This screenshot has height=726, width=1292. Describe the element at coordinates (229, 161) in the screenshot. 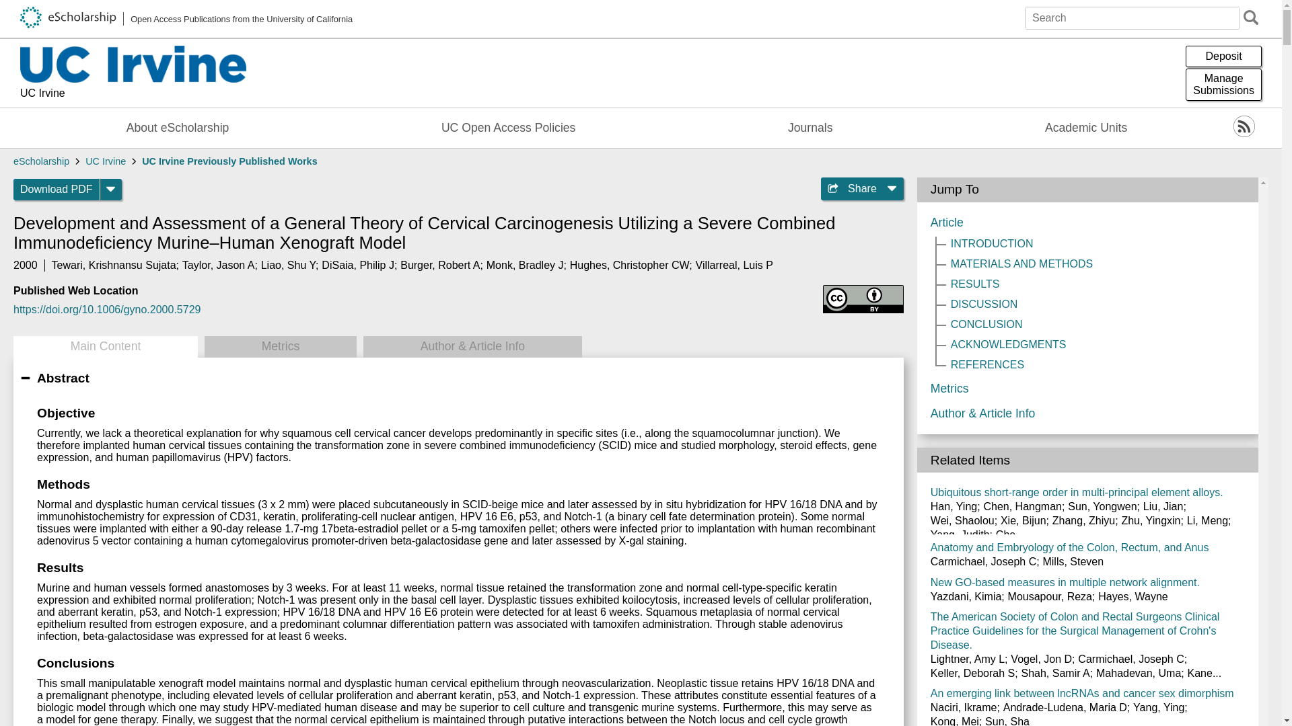

I see `UC Irvine Previously Published Works` at that location.